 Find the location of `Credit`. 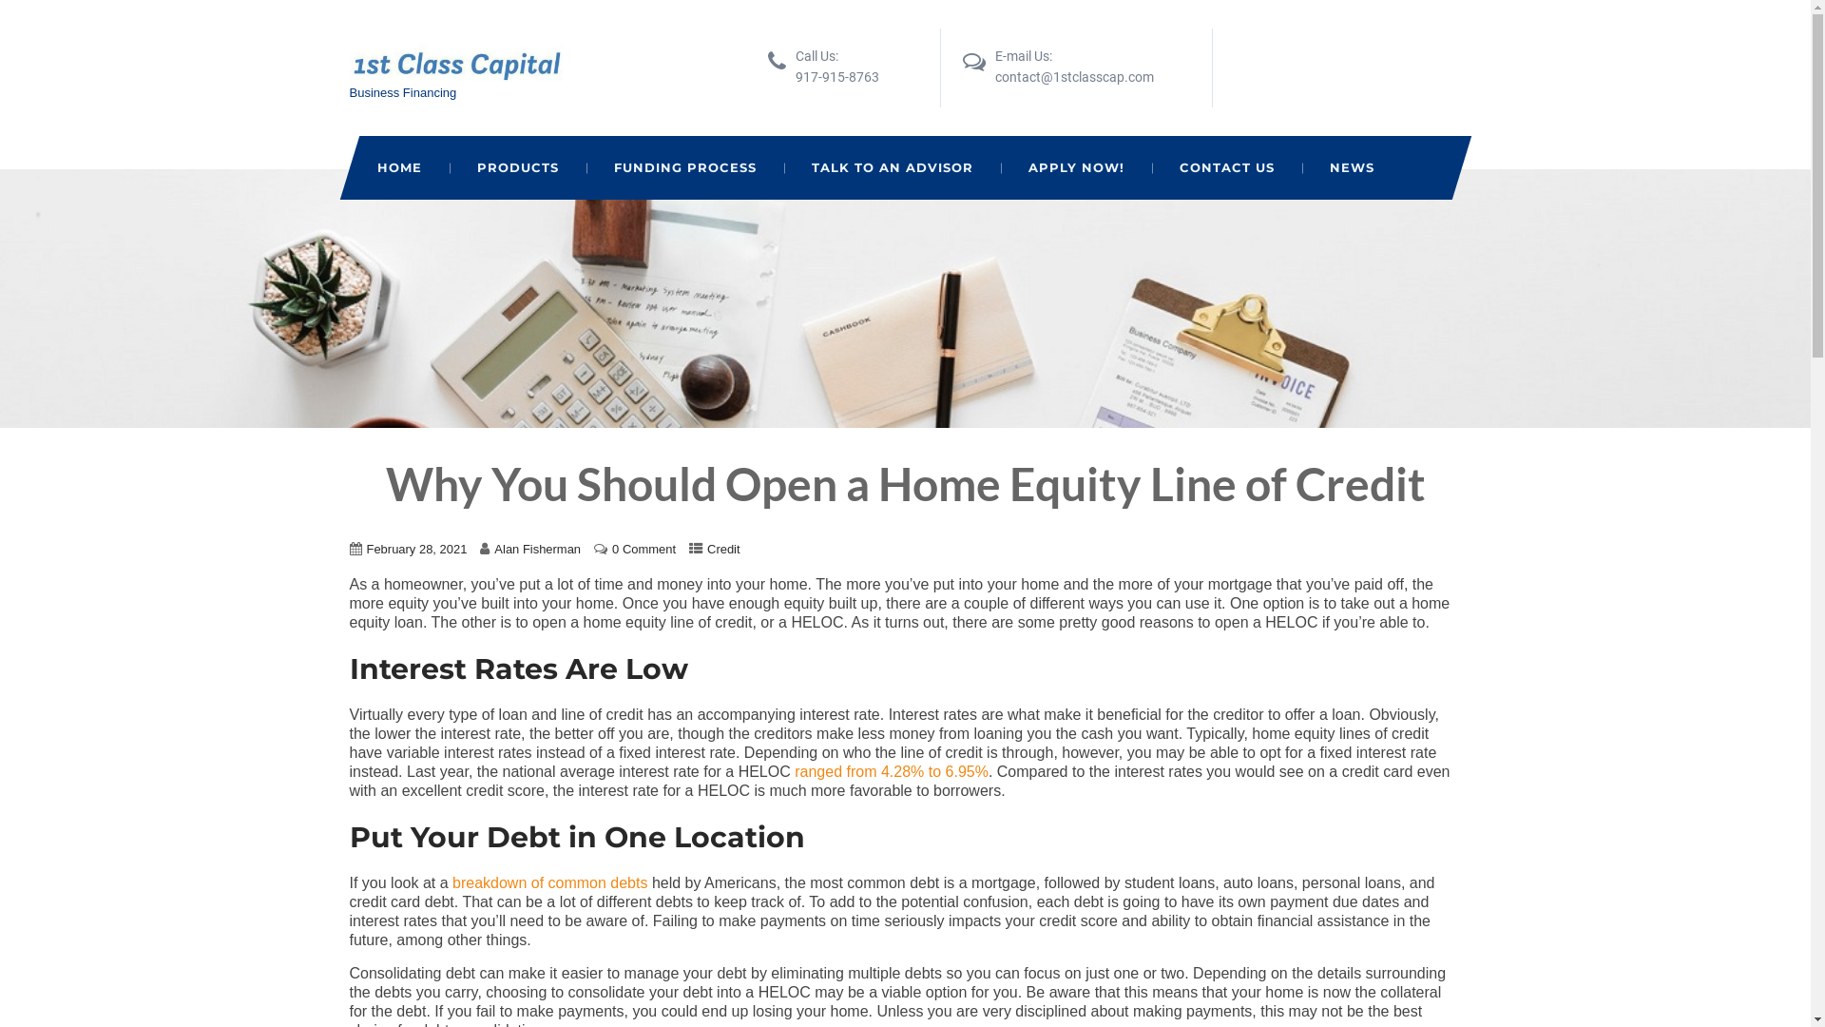

Credit is located at coordinates (724, 550).